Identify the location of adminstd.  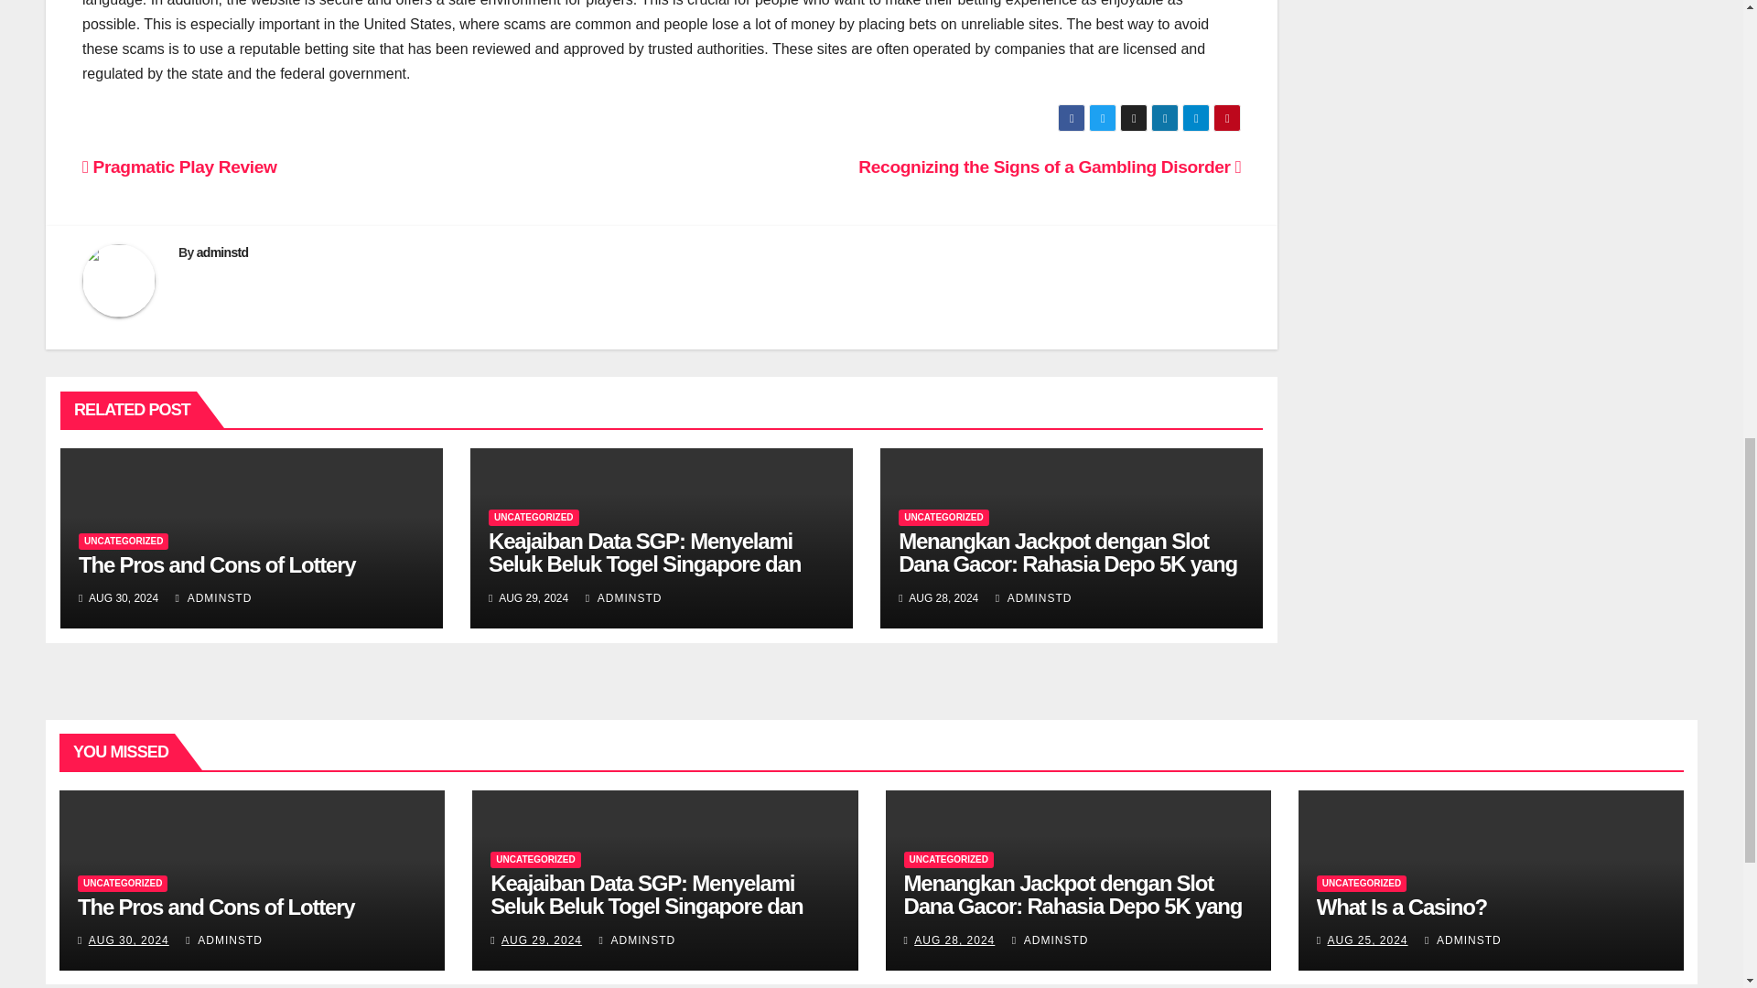
(223, 252).